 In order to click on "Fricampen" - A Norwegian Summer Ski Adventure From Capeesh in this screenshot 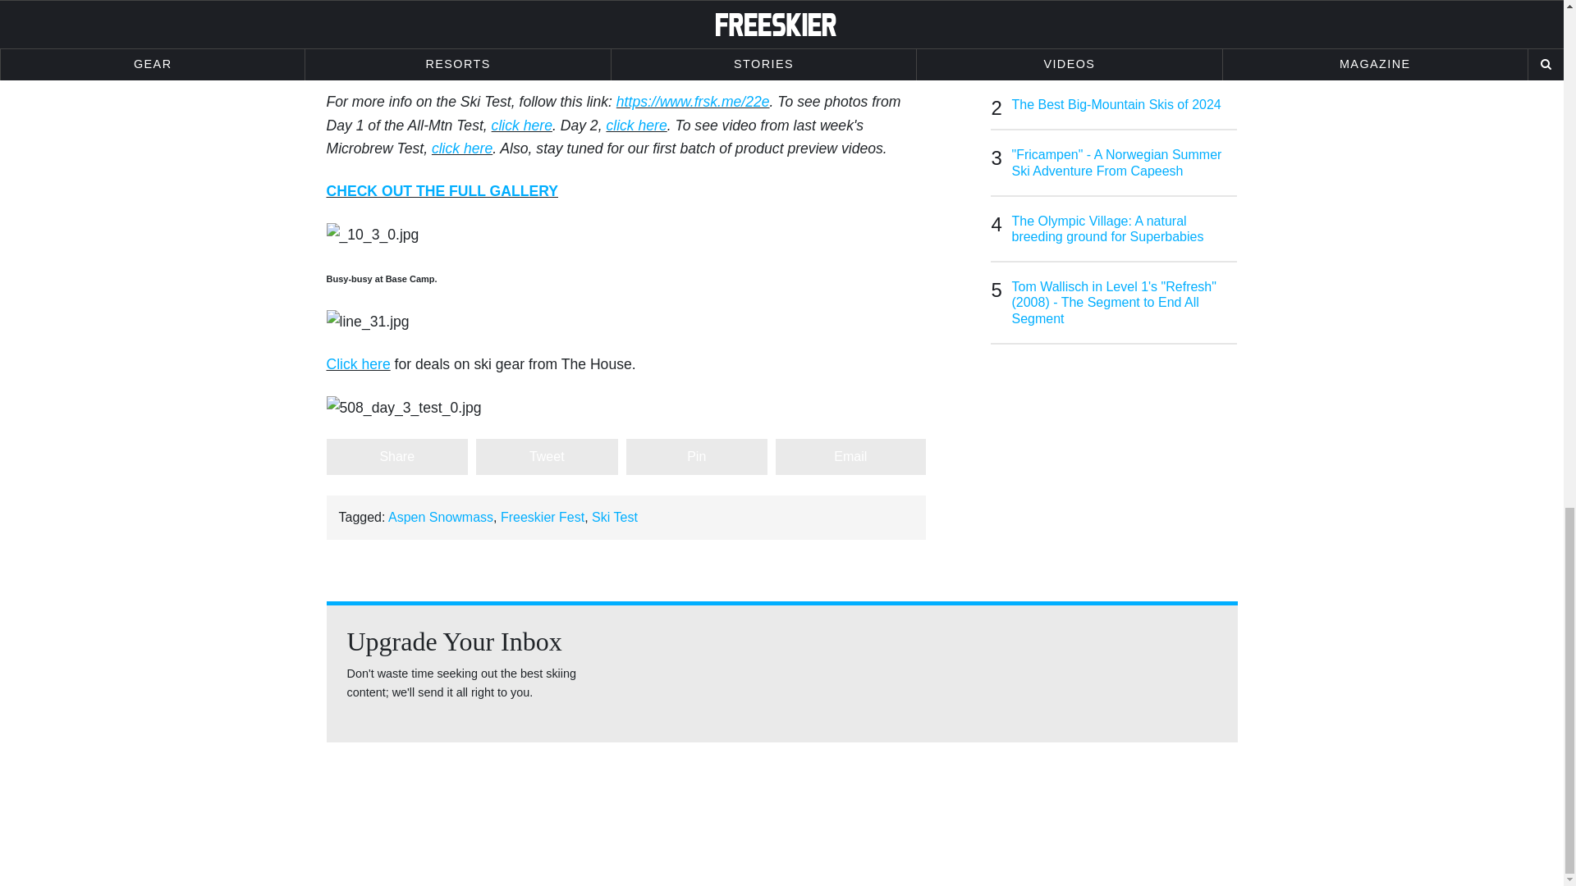, I will do `click(1125, 162)`.